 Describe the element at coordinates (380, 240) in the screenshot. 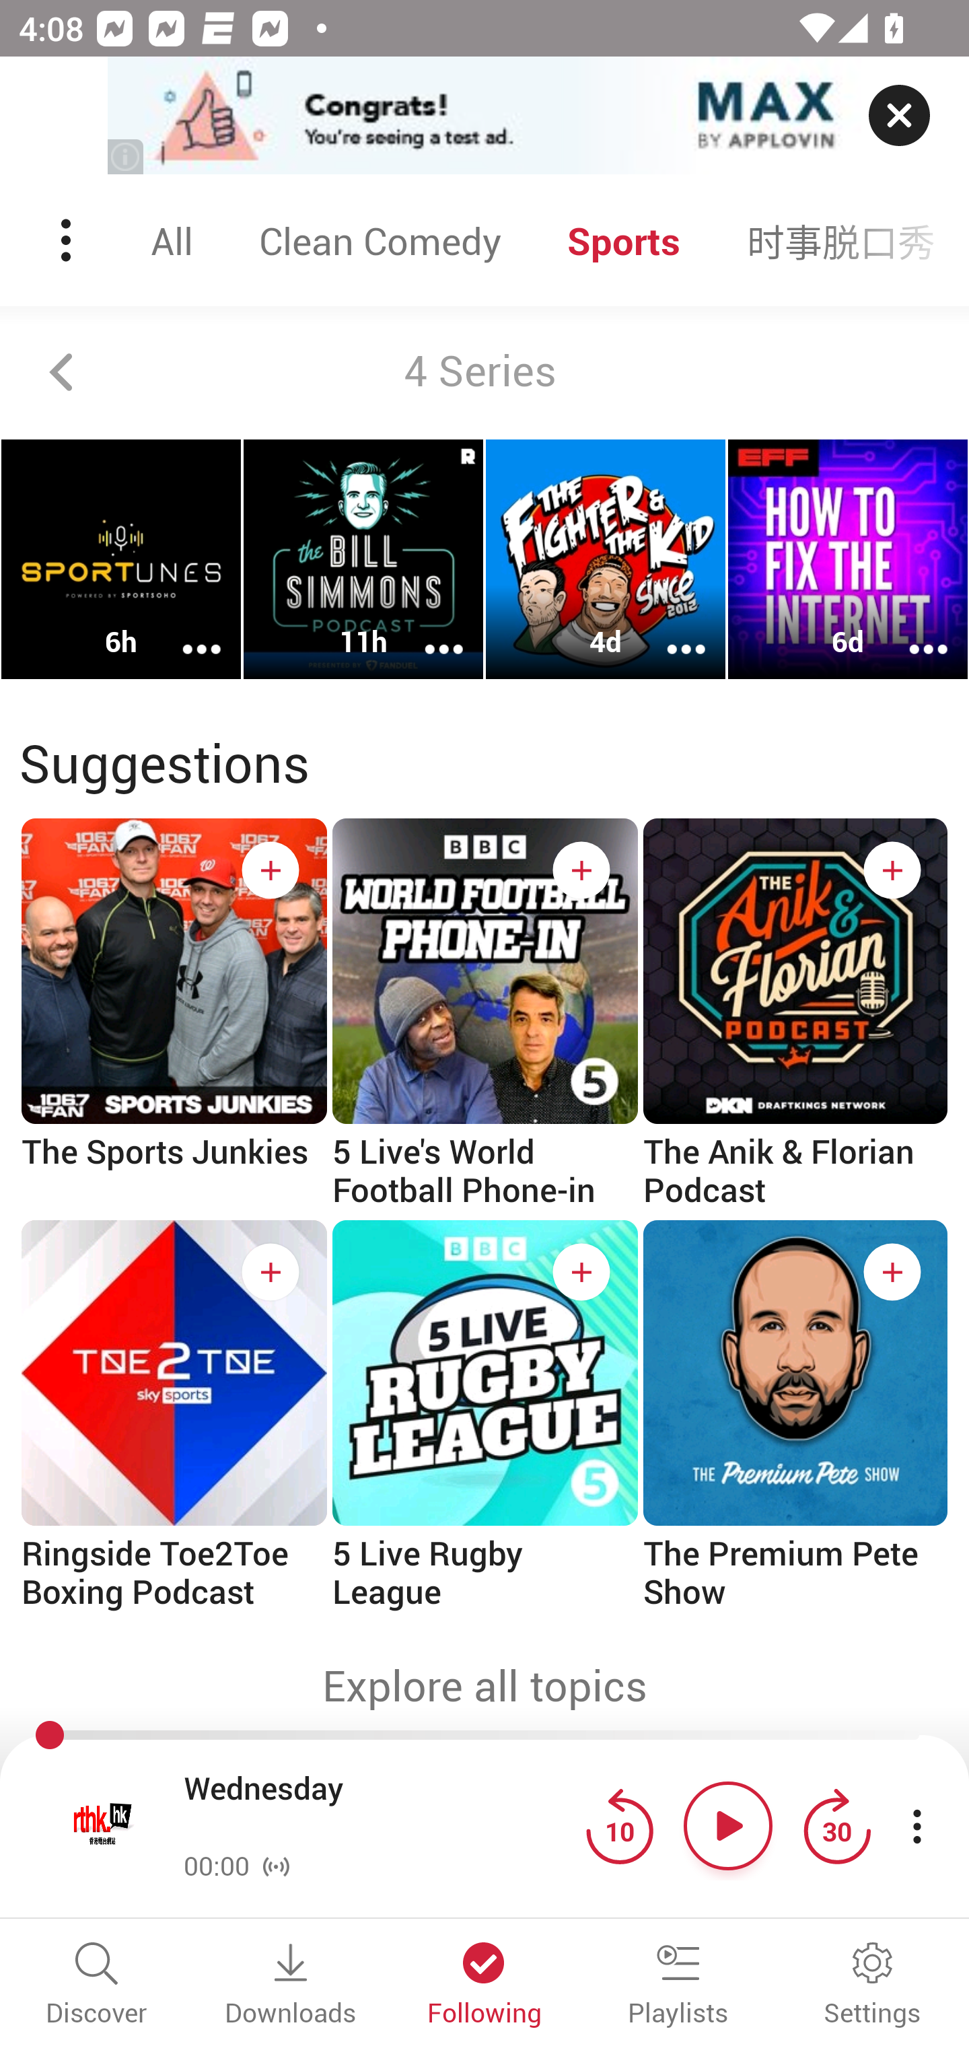

I see `Clean Comedy` at that location.